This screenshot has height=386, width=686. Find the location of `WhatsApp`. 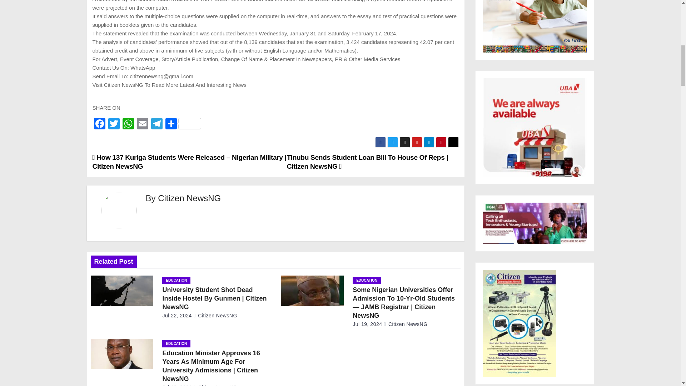

WhatsApp is located at coordinates (128, 124).